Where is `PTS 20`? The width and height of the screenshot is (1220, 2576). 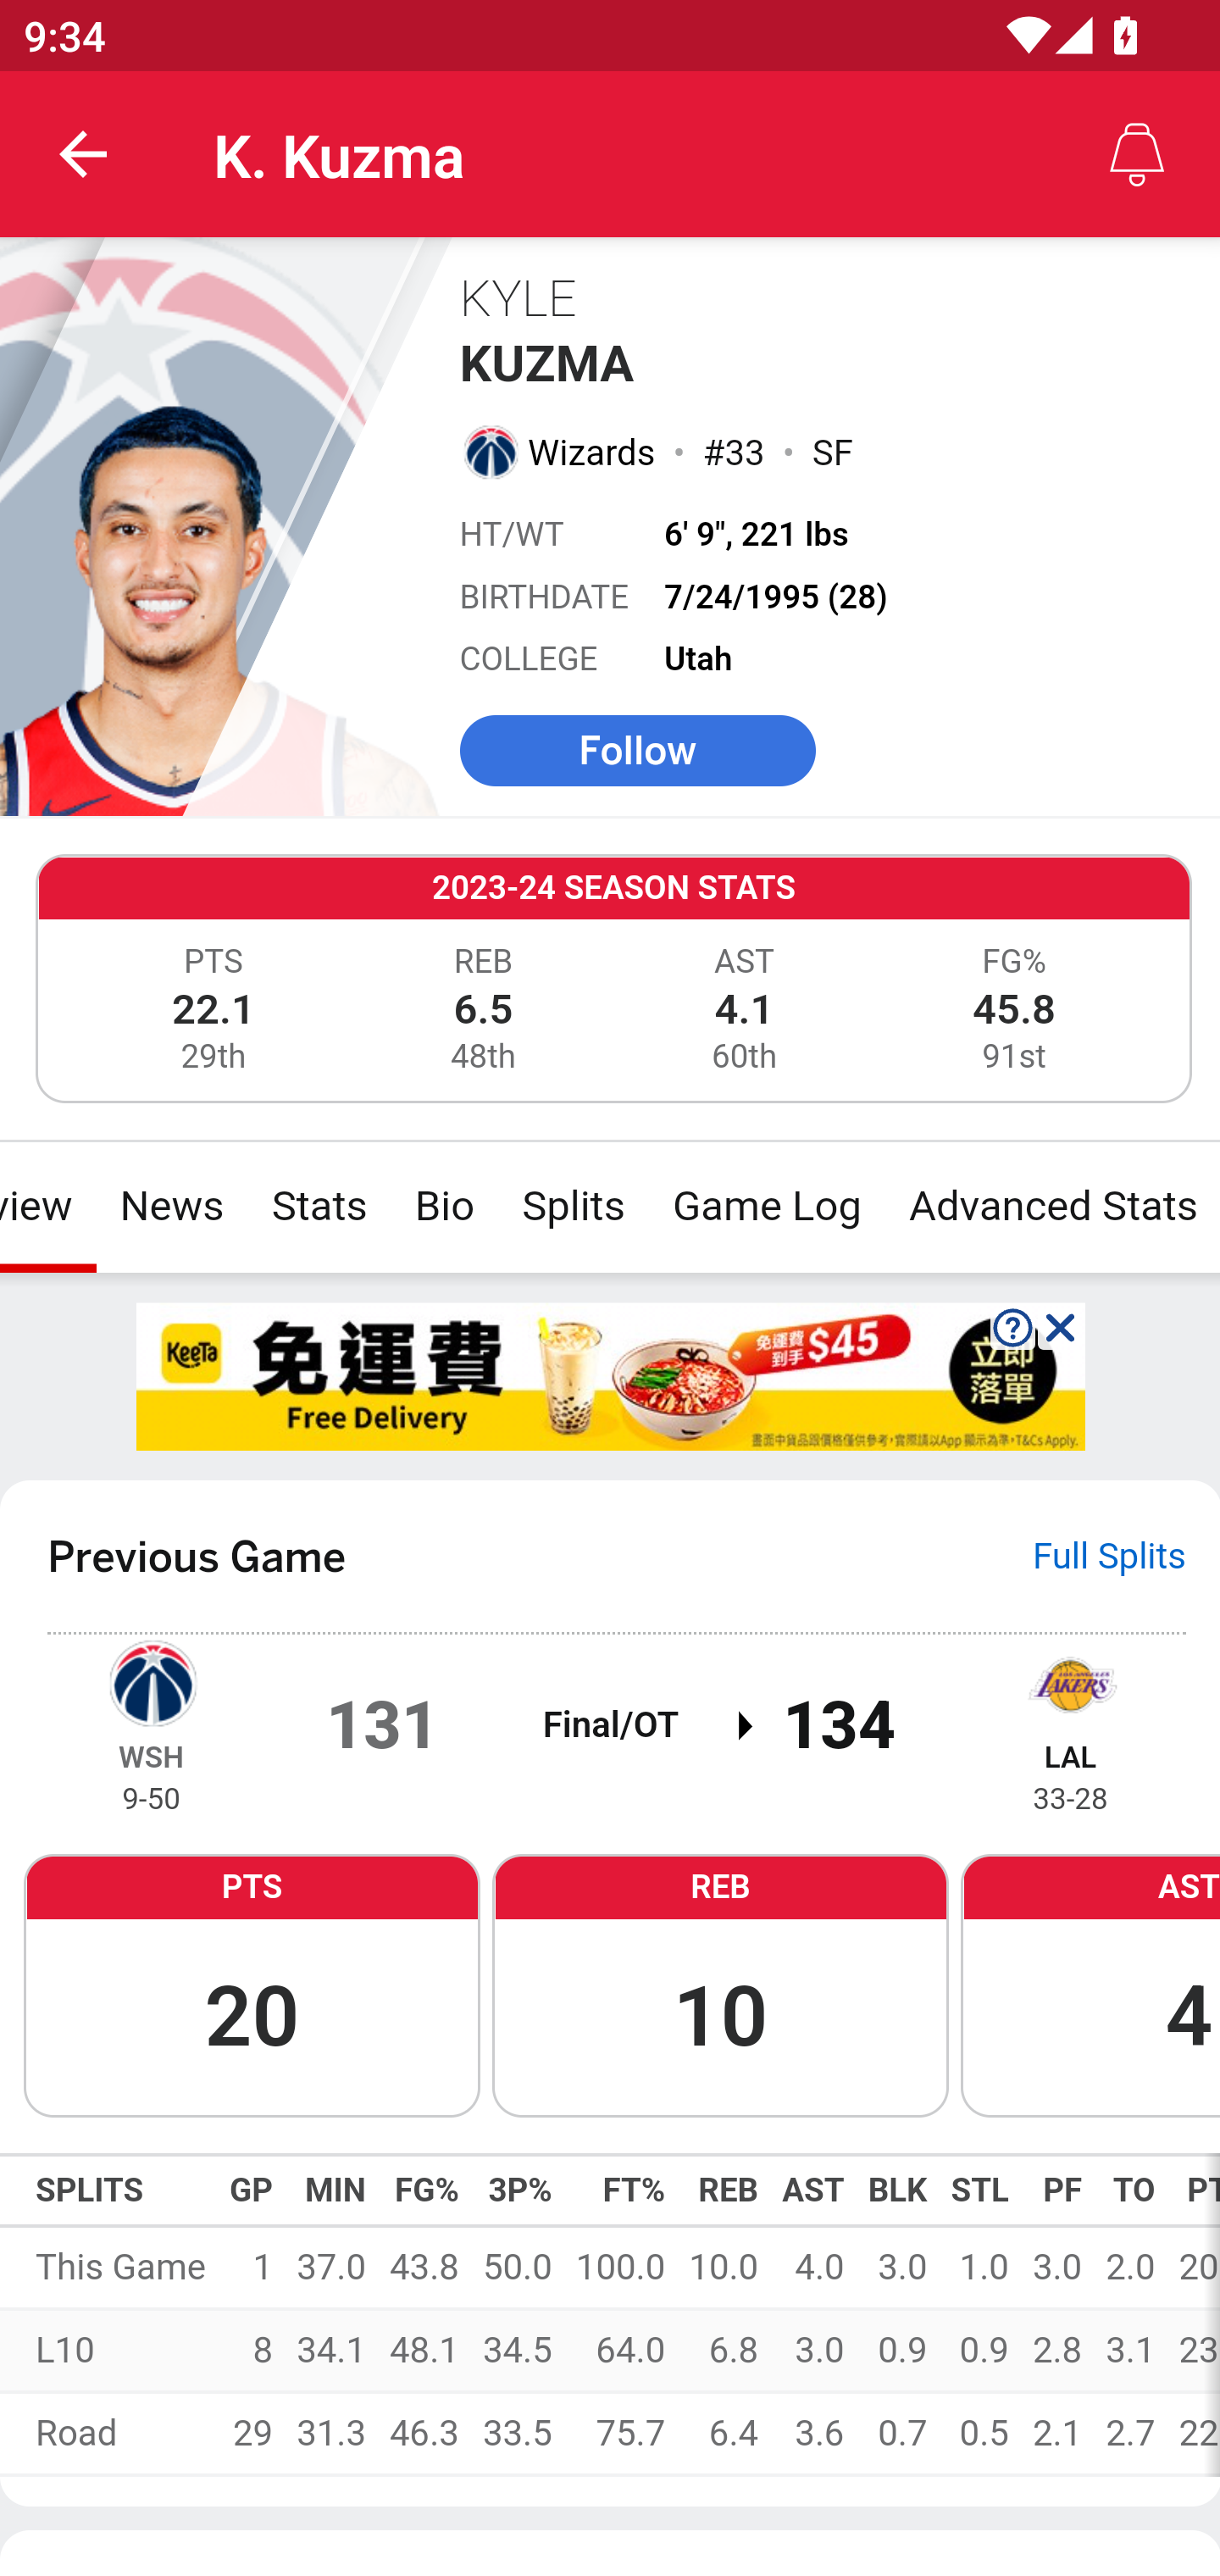 PTS 20 is located at coordinates (252, 1983).